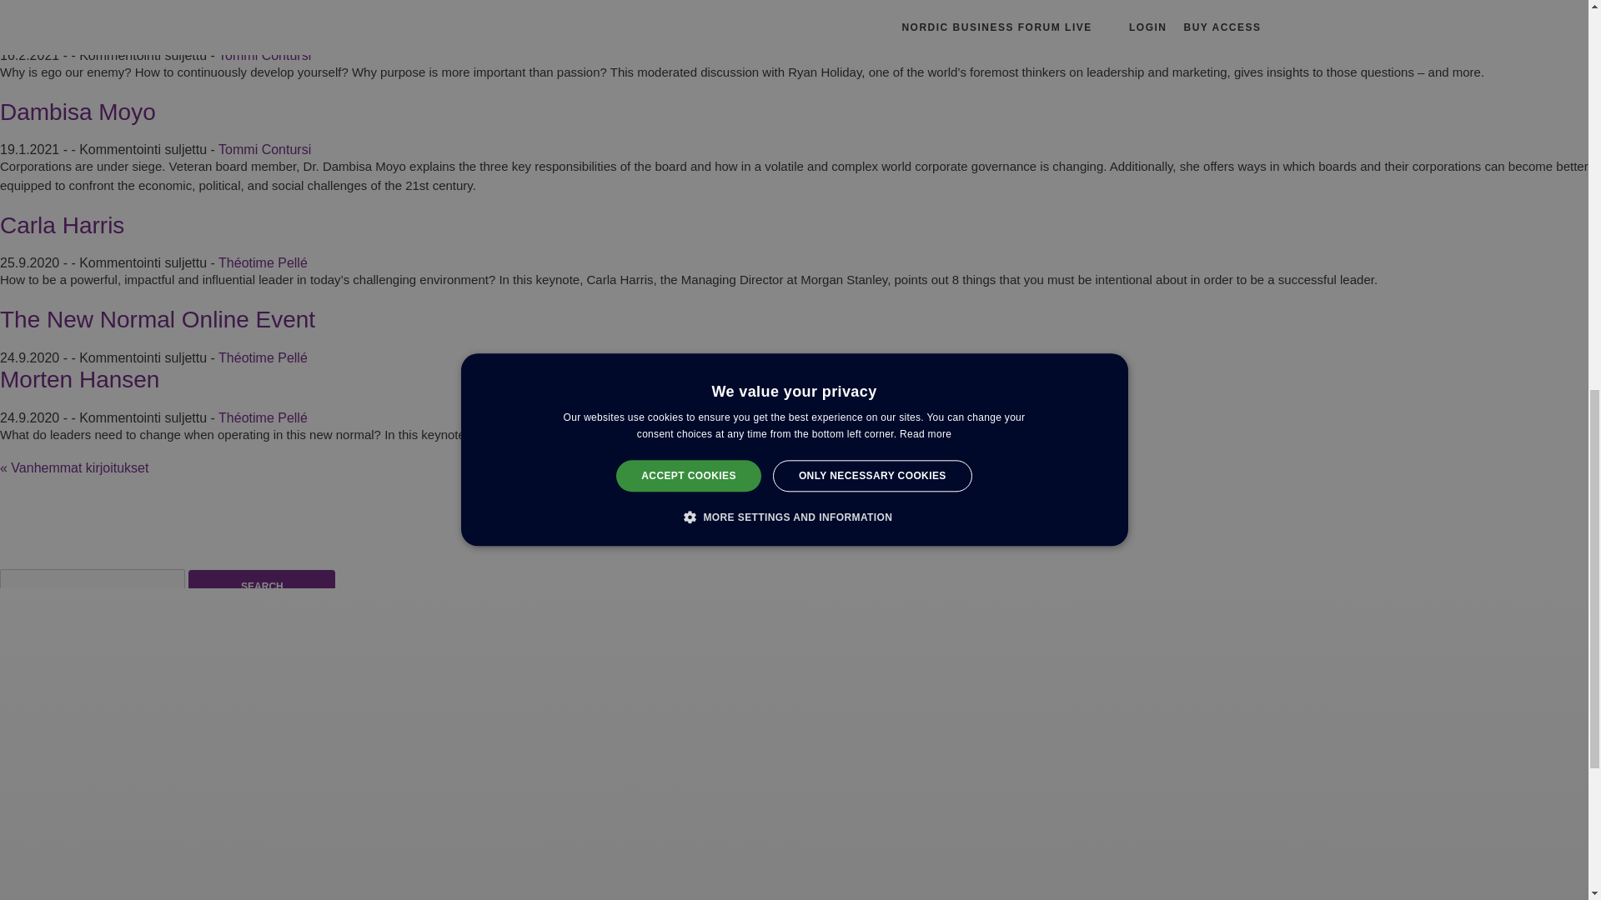 This screenshot has height=900, width=1601. What do you see at coordinates (263, 148) in the screenshot?
I see `Tommi Contursi` at bounding box center [263, 148].